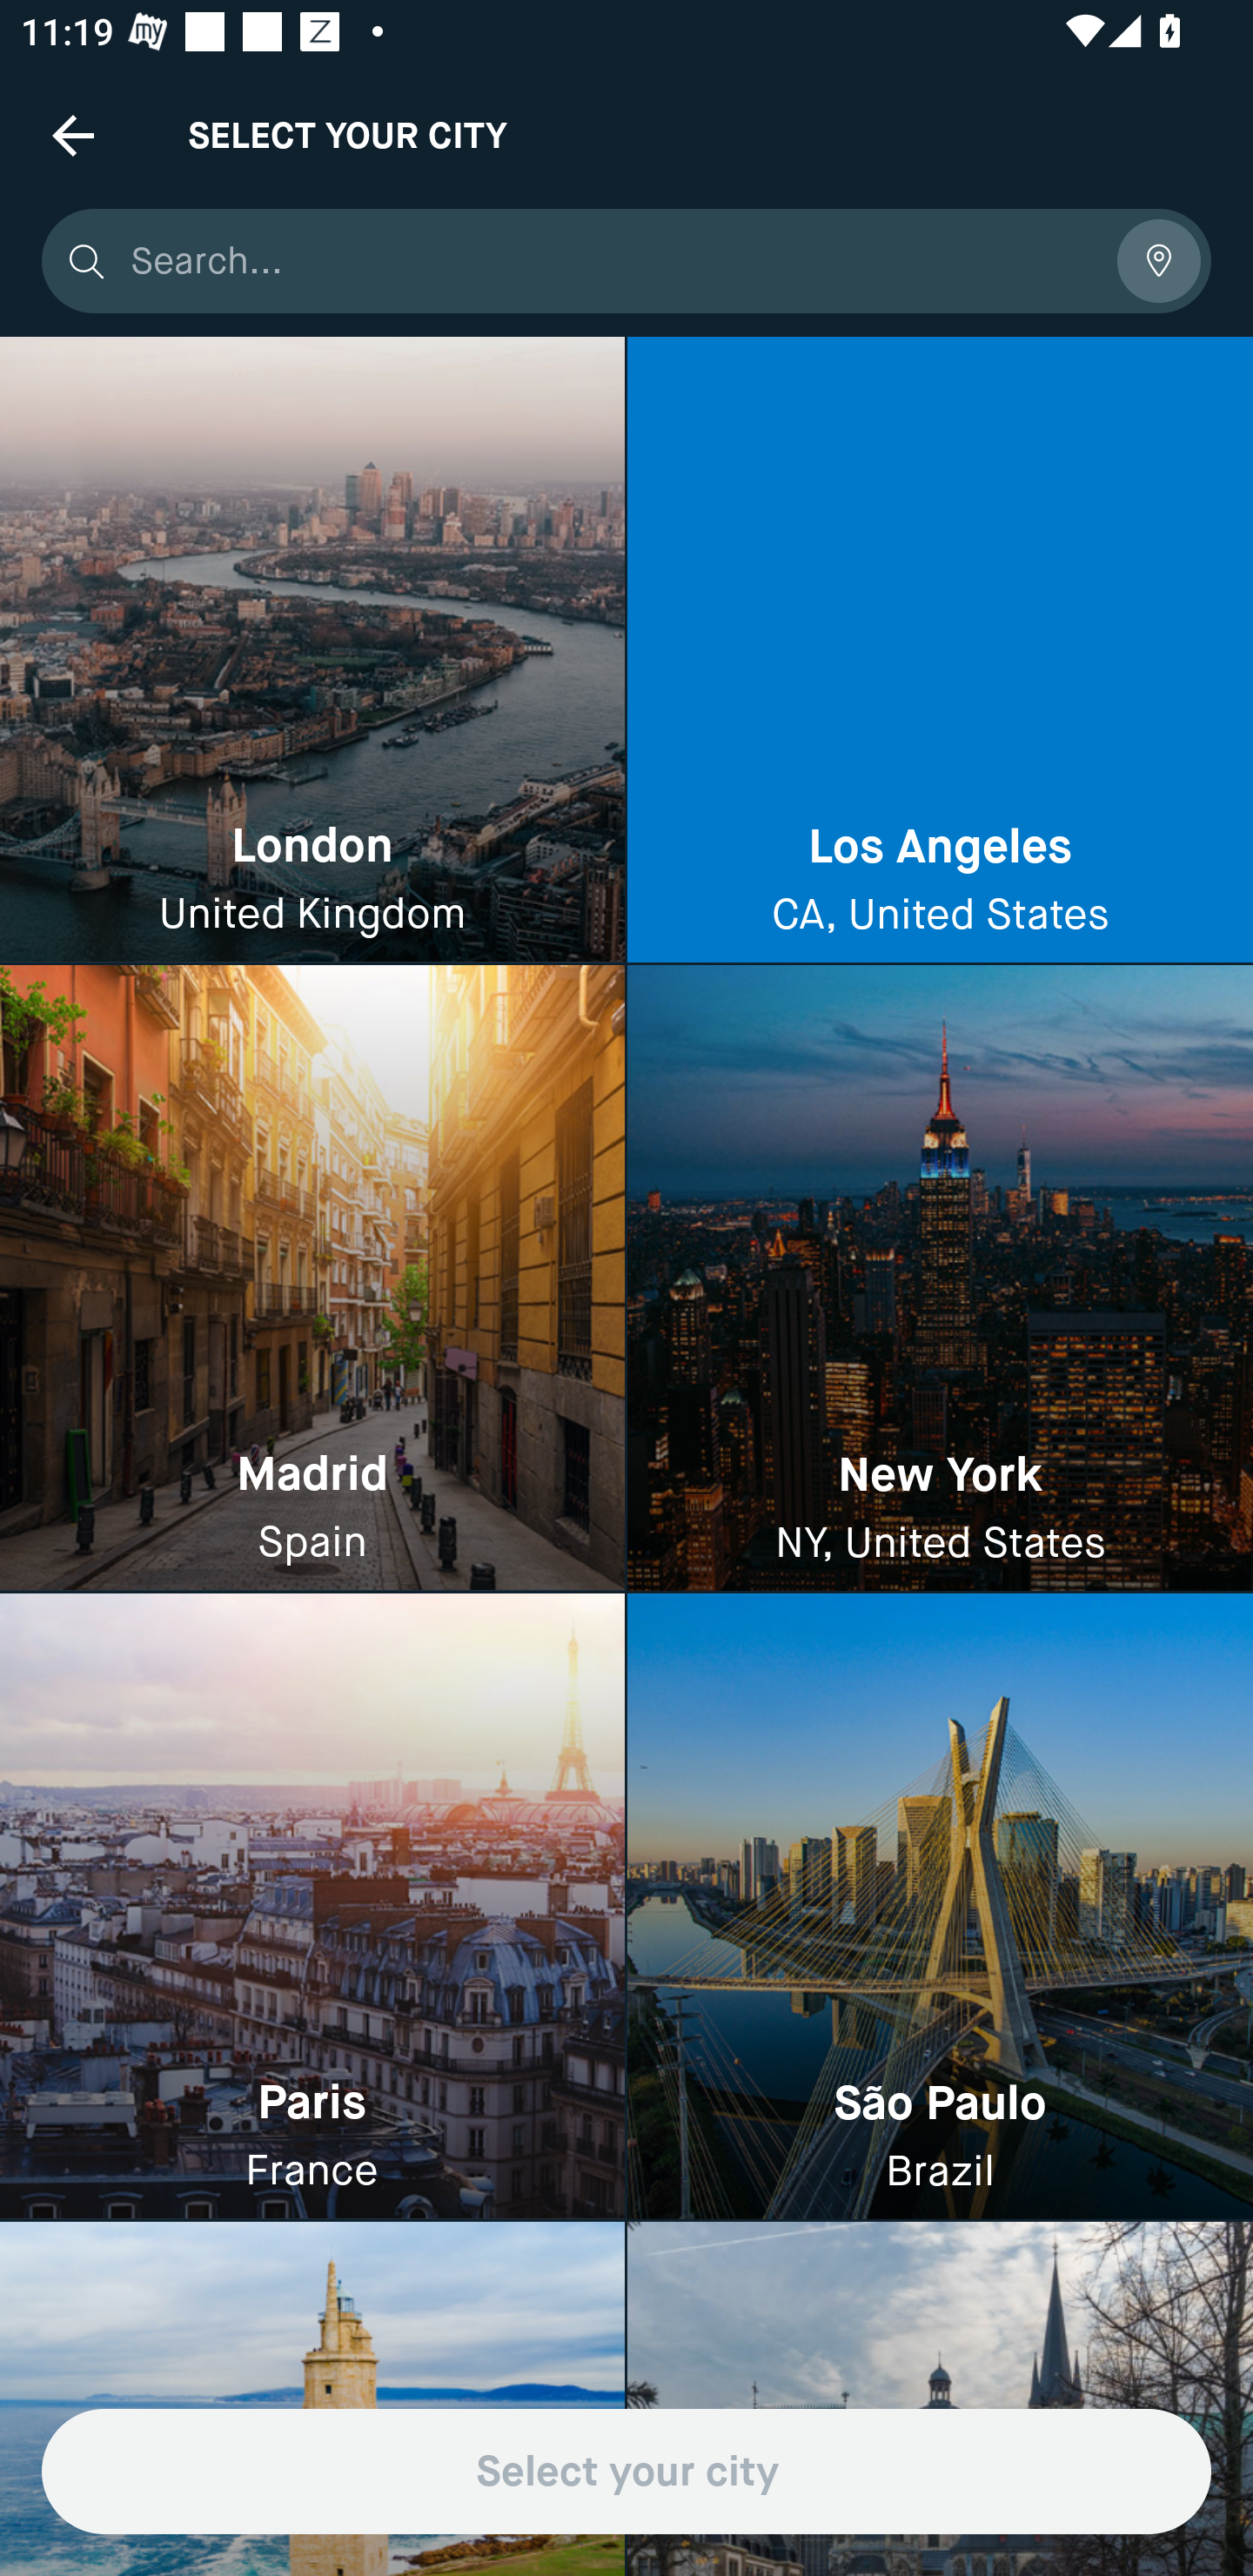 The width and height of the screenshot is (1253, 2576). Describe the element at coordinates (626, 2472) in the screenshot. I see `Select your city` at that location.